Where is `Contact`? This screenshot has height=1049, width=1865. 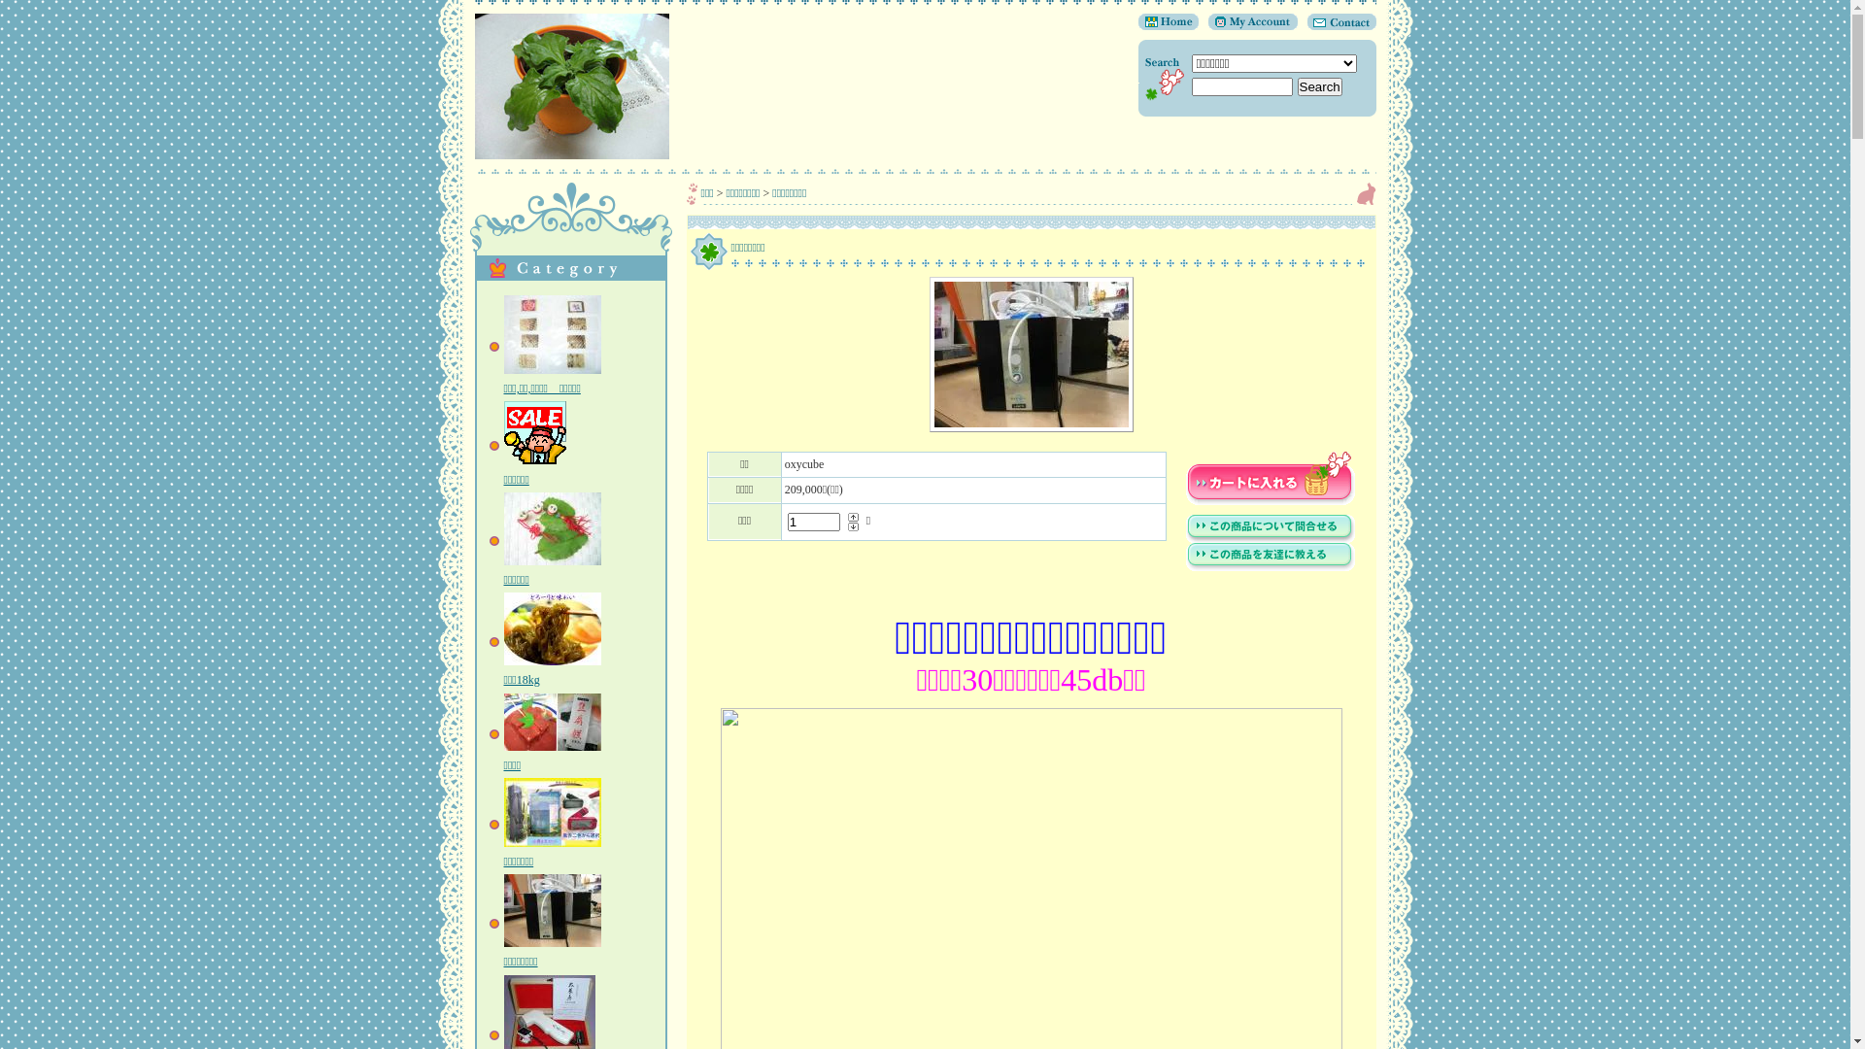
Contact is located at coordinates (1337, 26).